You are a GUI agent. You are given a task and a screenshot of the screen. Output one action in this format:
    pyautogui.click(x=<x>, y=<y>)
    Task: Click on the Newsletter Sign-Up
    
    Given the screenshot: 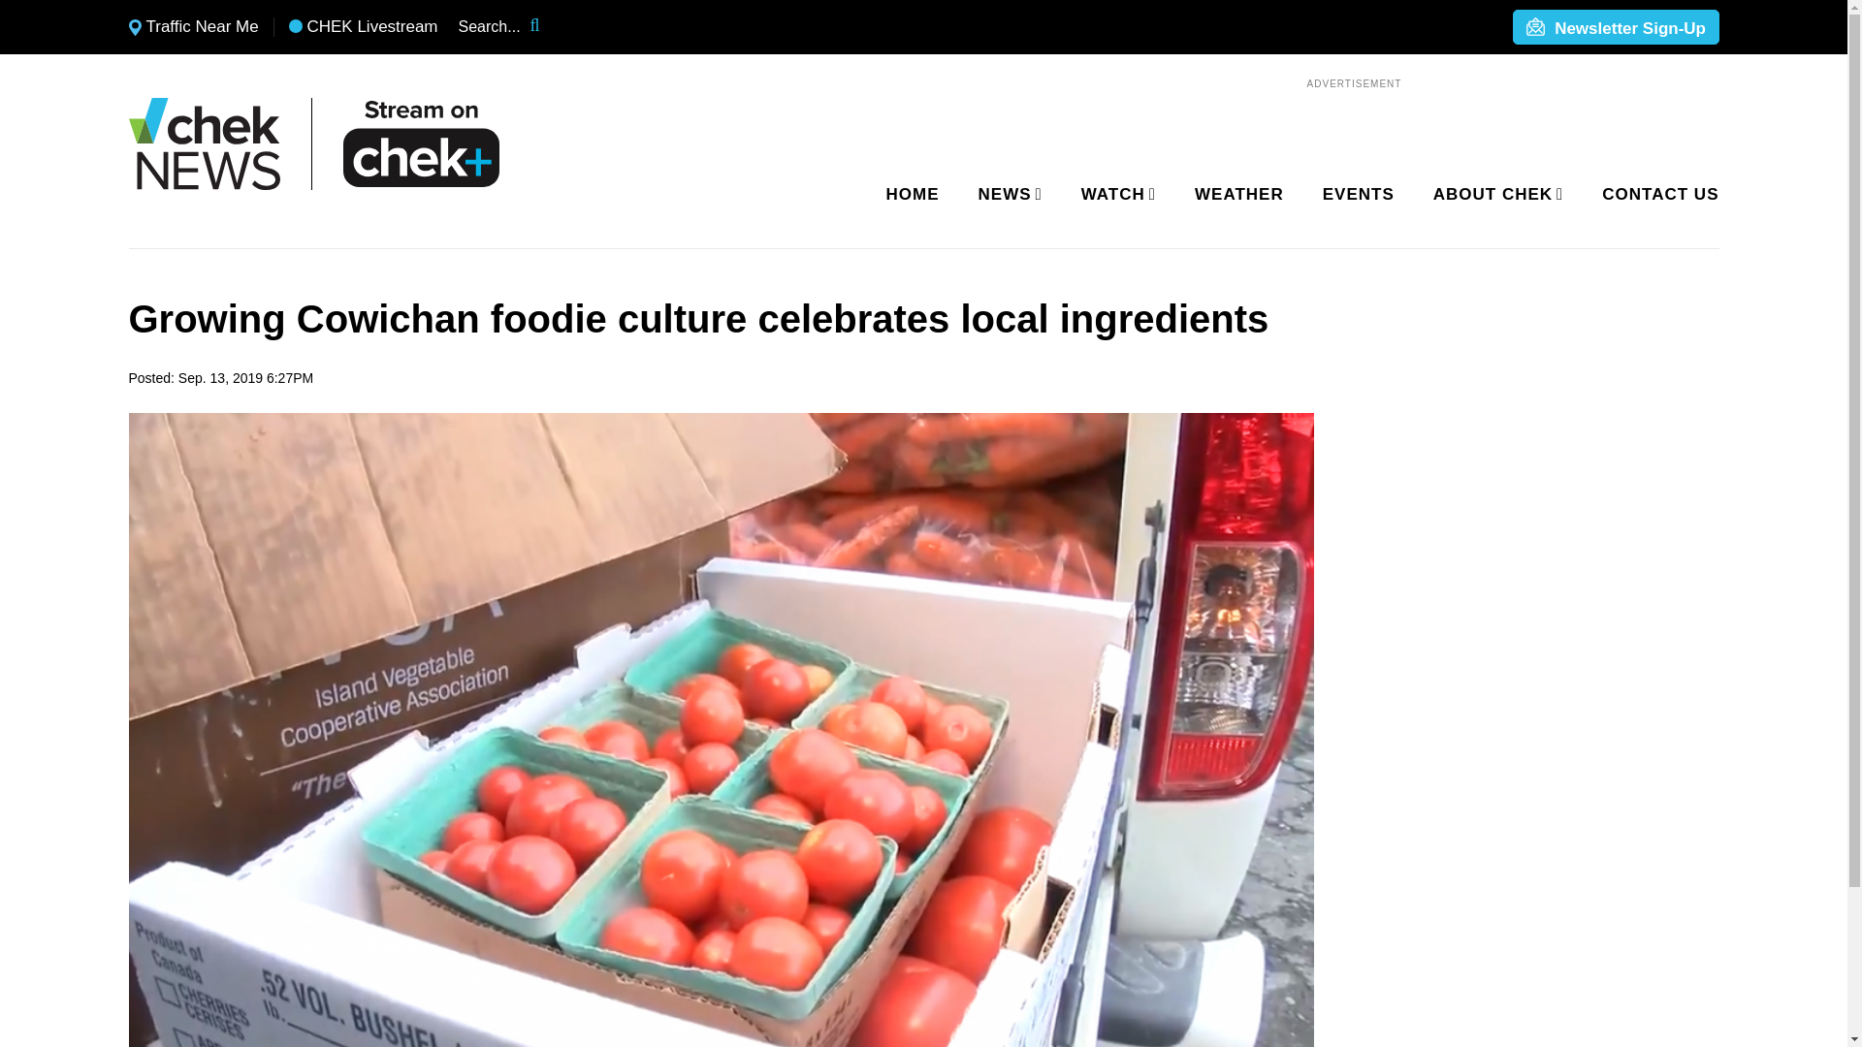 What is the action you would take?
    pyautogui.click(x=1615, y=28)
    